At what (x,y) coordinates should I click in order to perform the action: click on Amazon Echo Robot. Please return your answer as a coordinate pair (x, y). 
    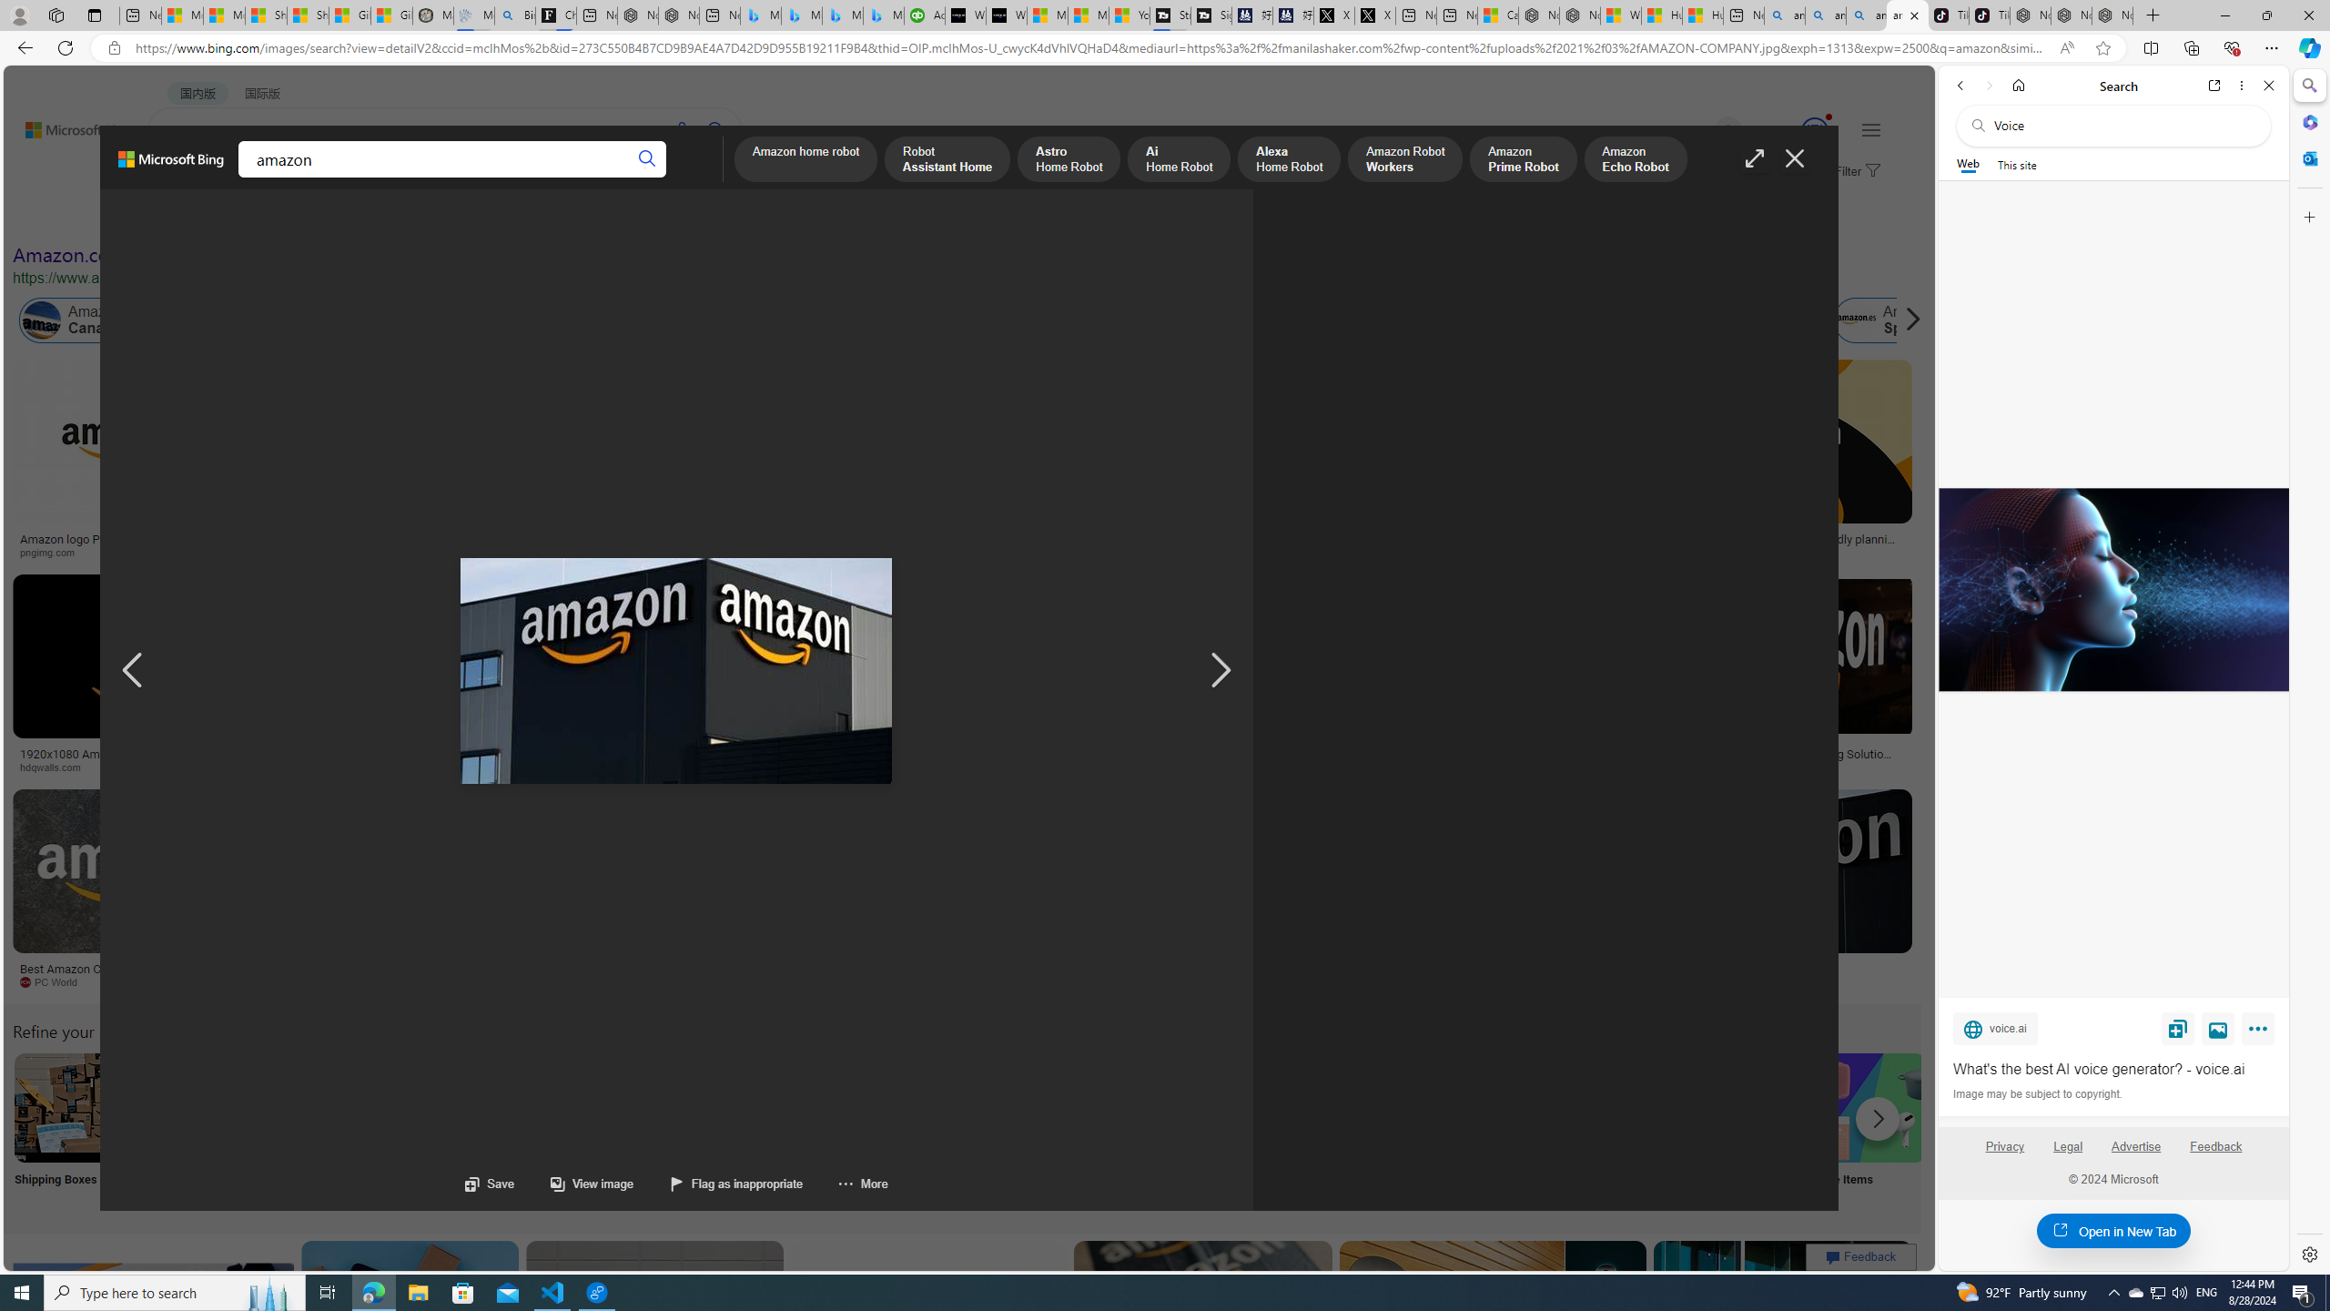
    Looking at the image, I should click on (1635, 160).